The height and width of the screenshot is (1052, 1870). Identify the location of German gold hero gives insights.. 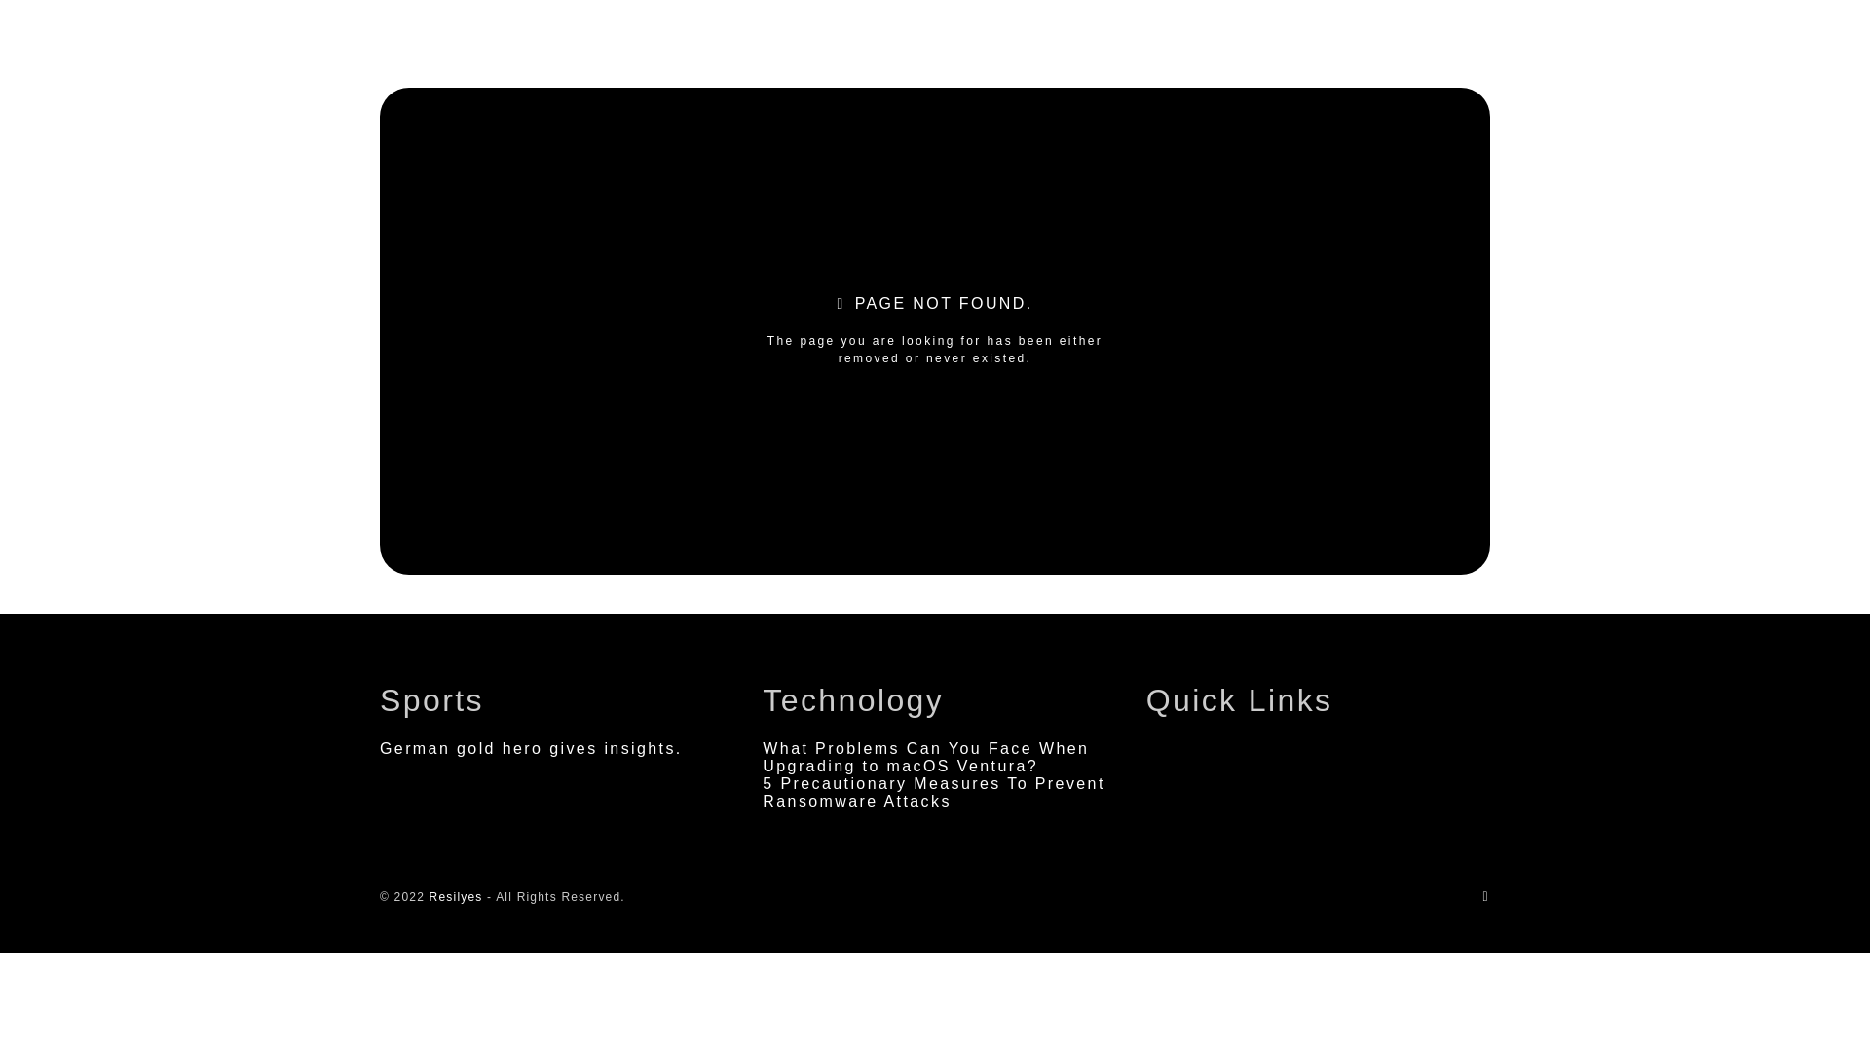
(530, 748).